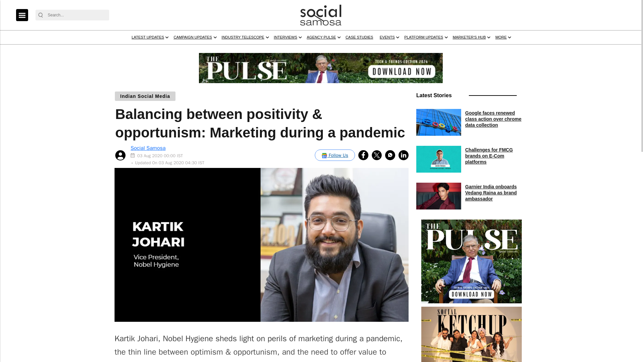  What do you see at coordinates (324, 50) in the screenshot?
I see `INDUSTRY TELESCOPE` at bounding box center [324, 50].